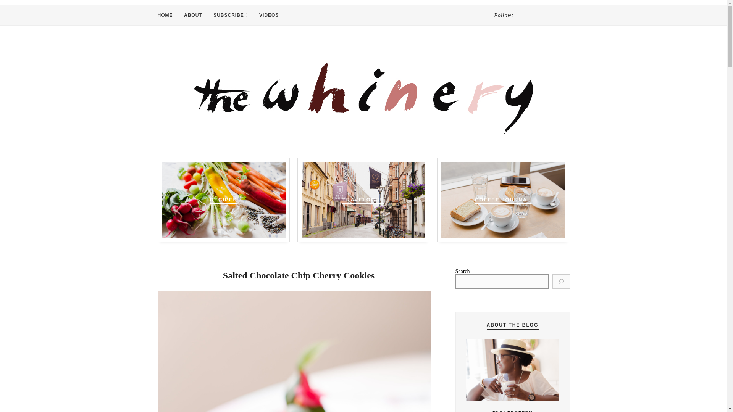  I want to click on TRAVELOGUE, so click(363, 200).